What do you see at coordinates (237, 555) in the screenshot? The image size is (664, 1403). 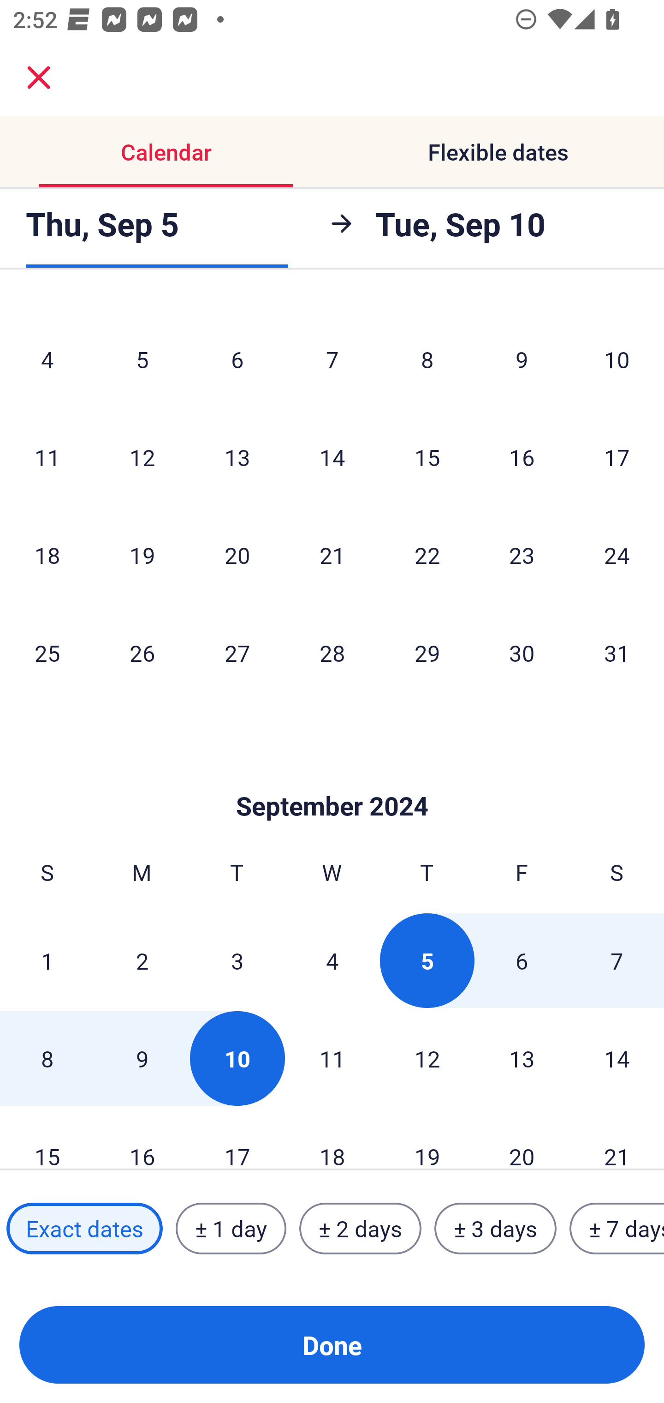 I see `20 Tuesday, August 20, 2024` at bounding box center [237, 555].